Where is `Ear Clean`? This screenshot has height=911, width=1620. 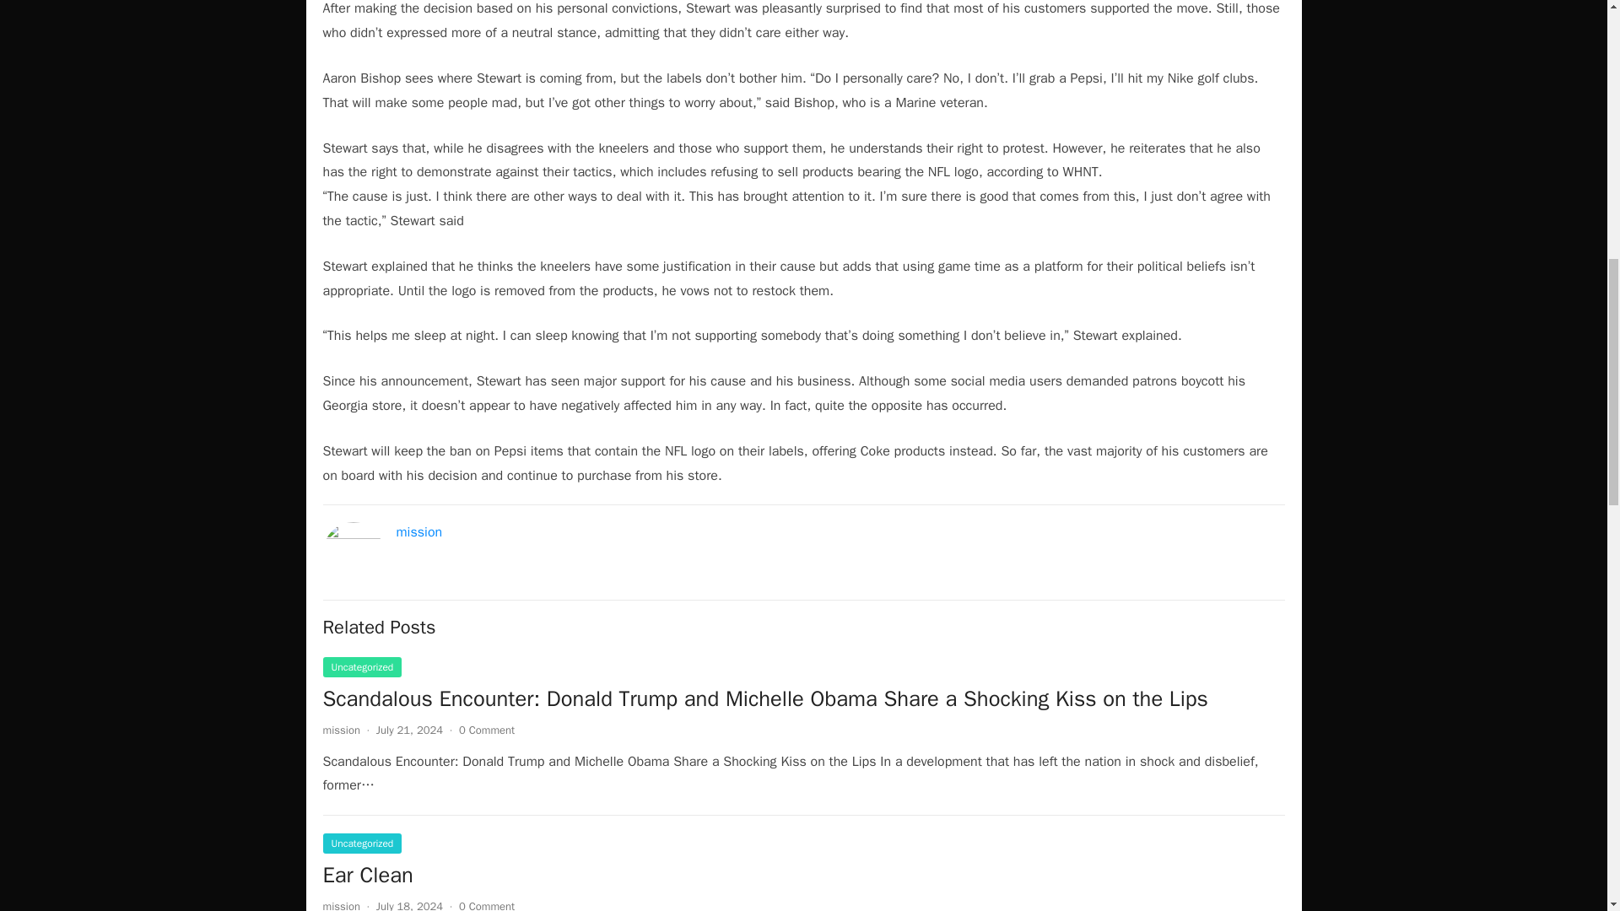
Ear Clean is located at coordinates (368, 875).